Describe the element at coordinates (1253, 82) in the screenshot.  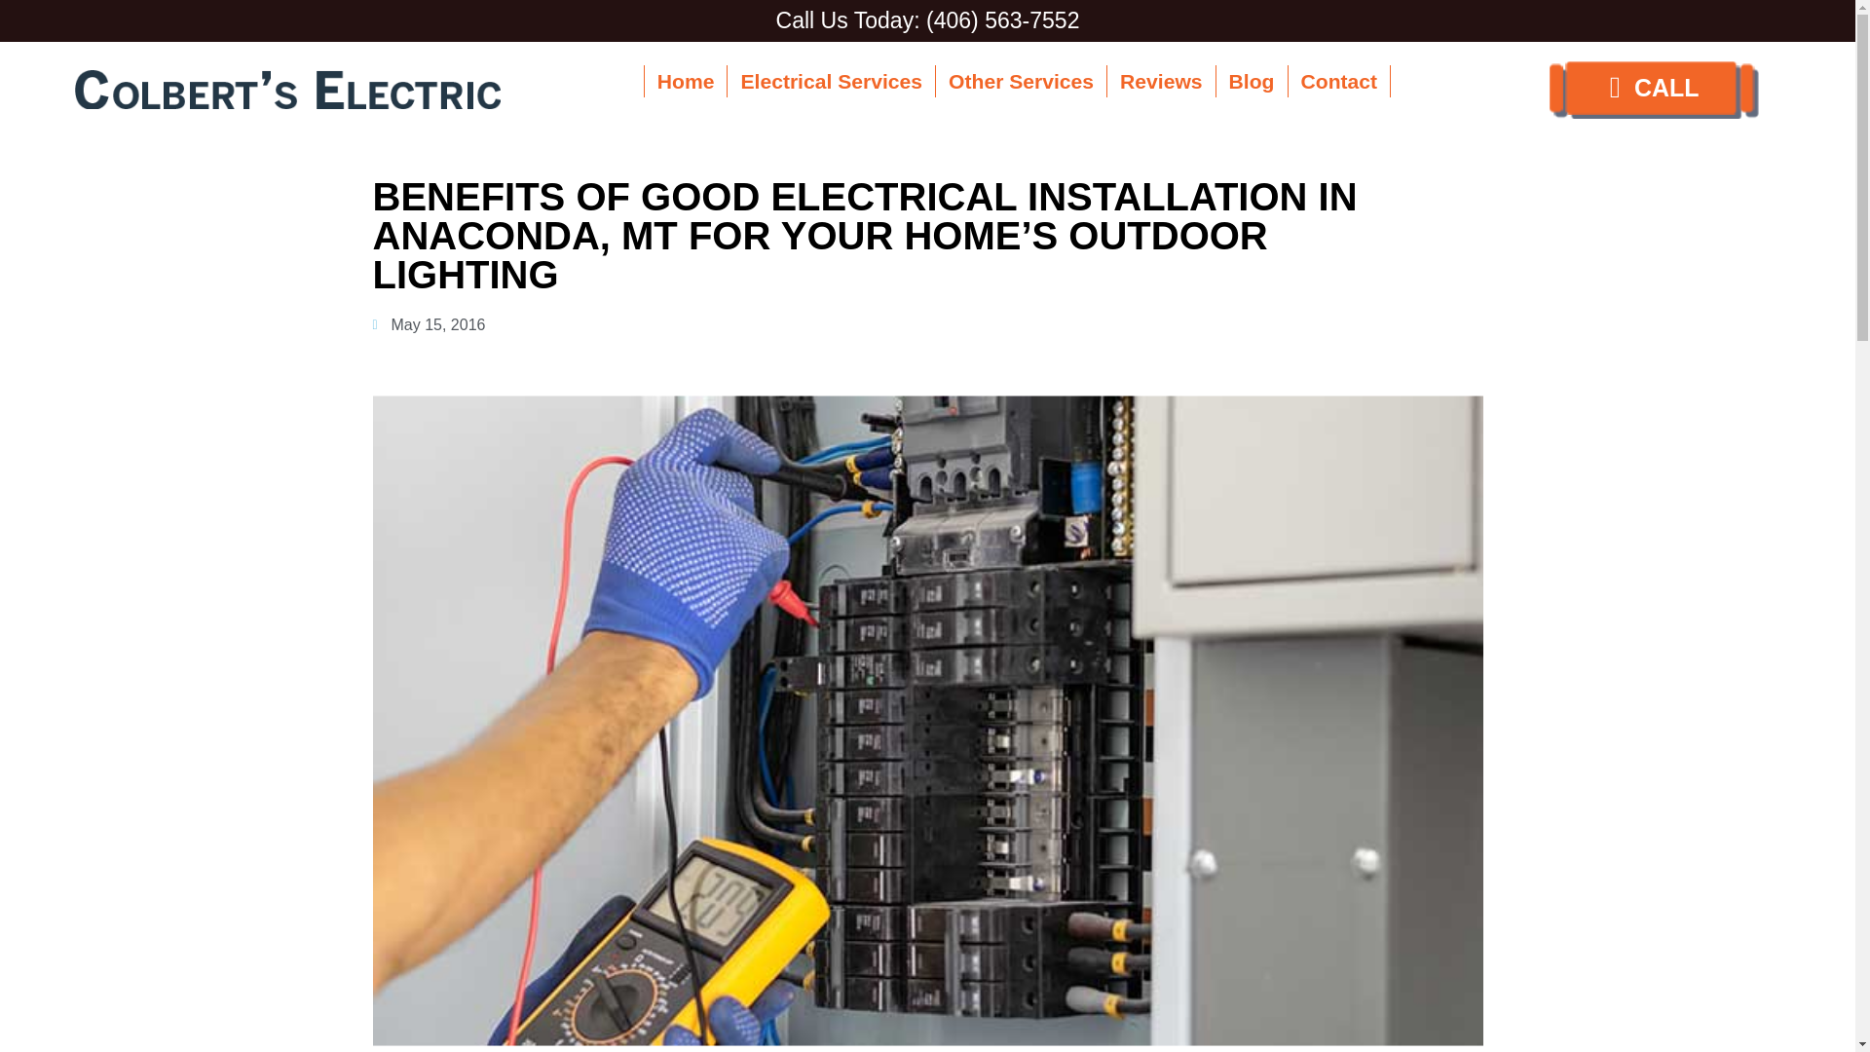
I see `Blog` at that location.